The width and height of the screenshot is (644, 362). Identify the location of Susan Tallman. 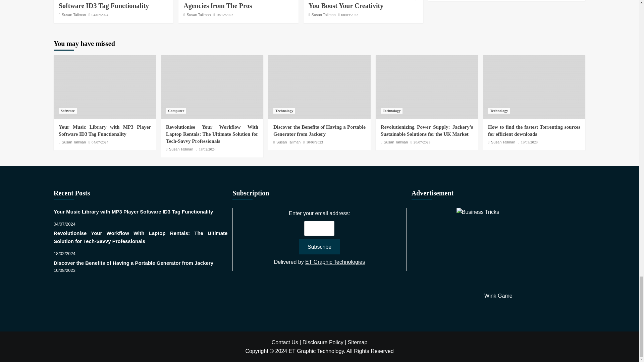
(199, 14).